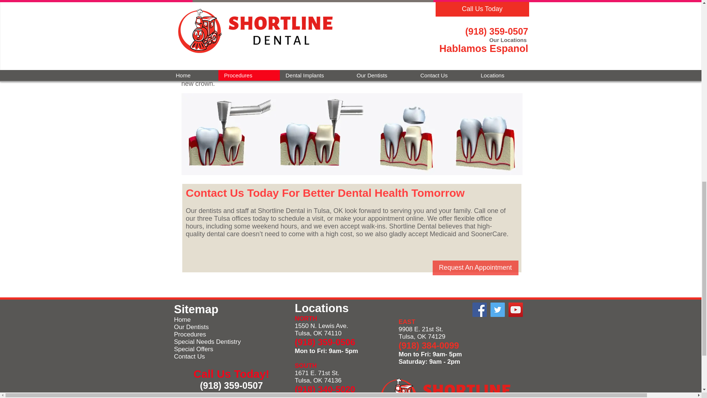 This screenshot has width=707, height=398. Describe the element at coordinates (193, 349) in the screenshot. I see `Special Offers` at that location.